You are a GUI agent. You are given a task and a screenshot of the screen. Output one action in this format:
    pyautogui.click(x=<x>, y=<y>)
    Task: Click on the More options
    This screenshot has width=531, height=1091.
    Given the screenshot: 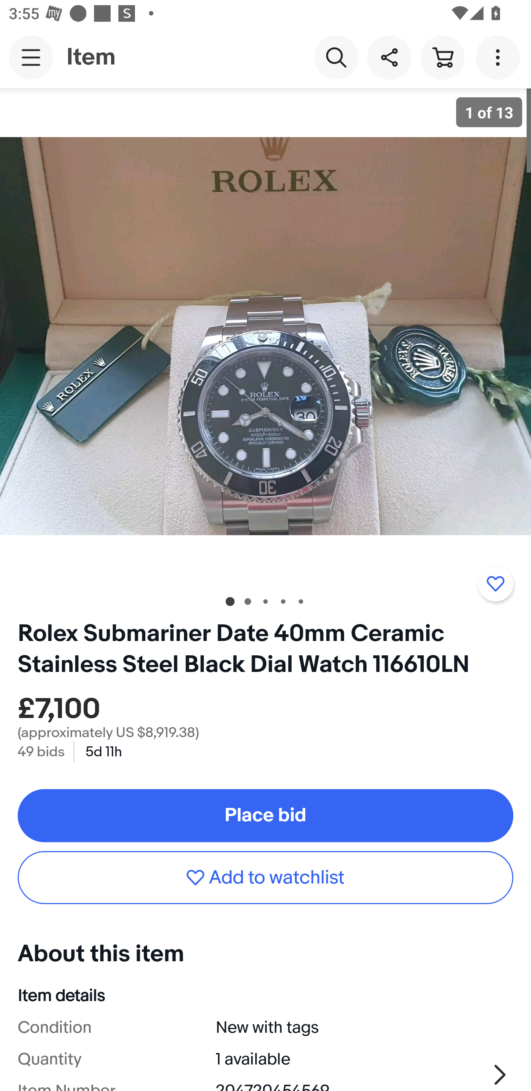 What is the action you would take?
    pyautogui.click(x=500, y=57)
    